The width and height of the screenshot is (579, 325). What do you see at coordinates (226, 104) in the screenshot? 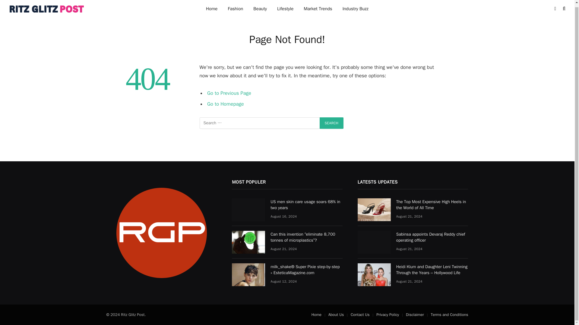
I see `Go to Homepage` at bounding box center [226, 104].